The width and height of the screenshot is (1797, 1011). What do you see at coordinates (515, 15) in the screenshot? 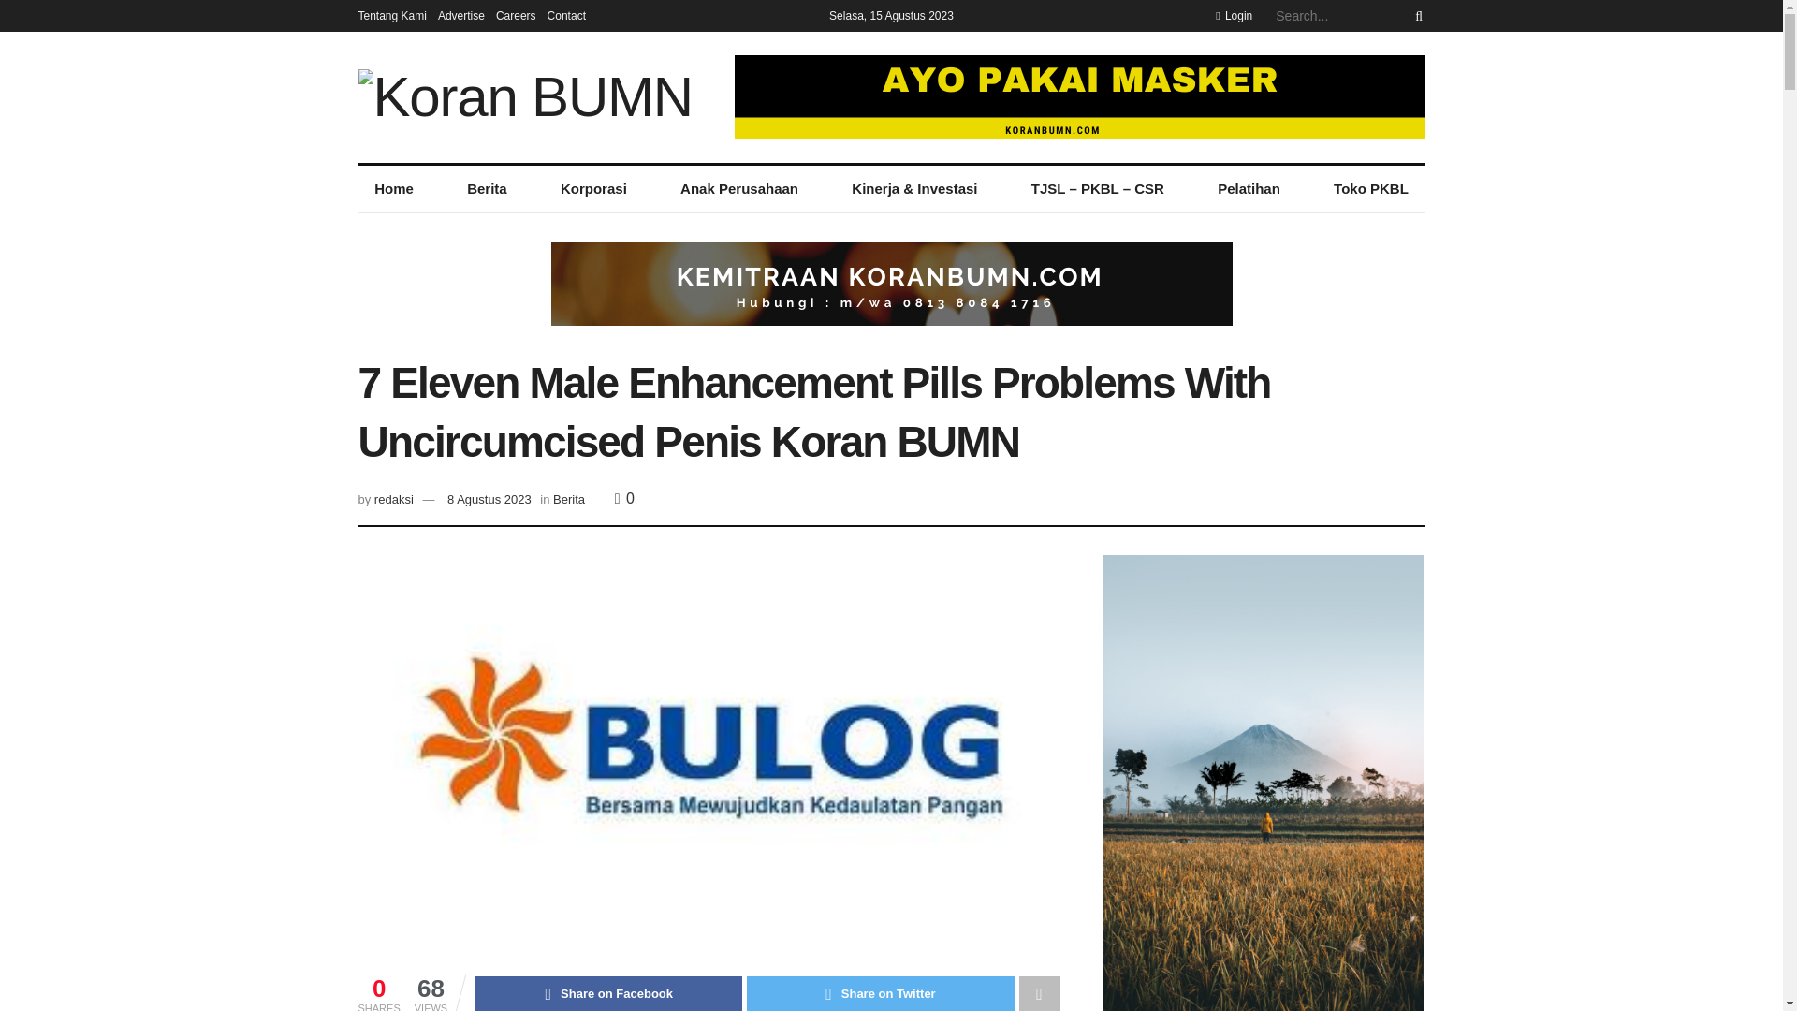
I see `Careers` at bounding box center [515, 15].